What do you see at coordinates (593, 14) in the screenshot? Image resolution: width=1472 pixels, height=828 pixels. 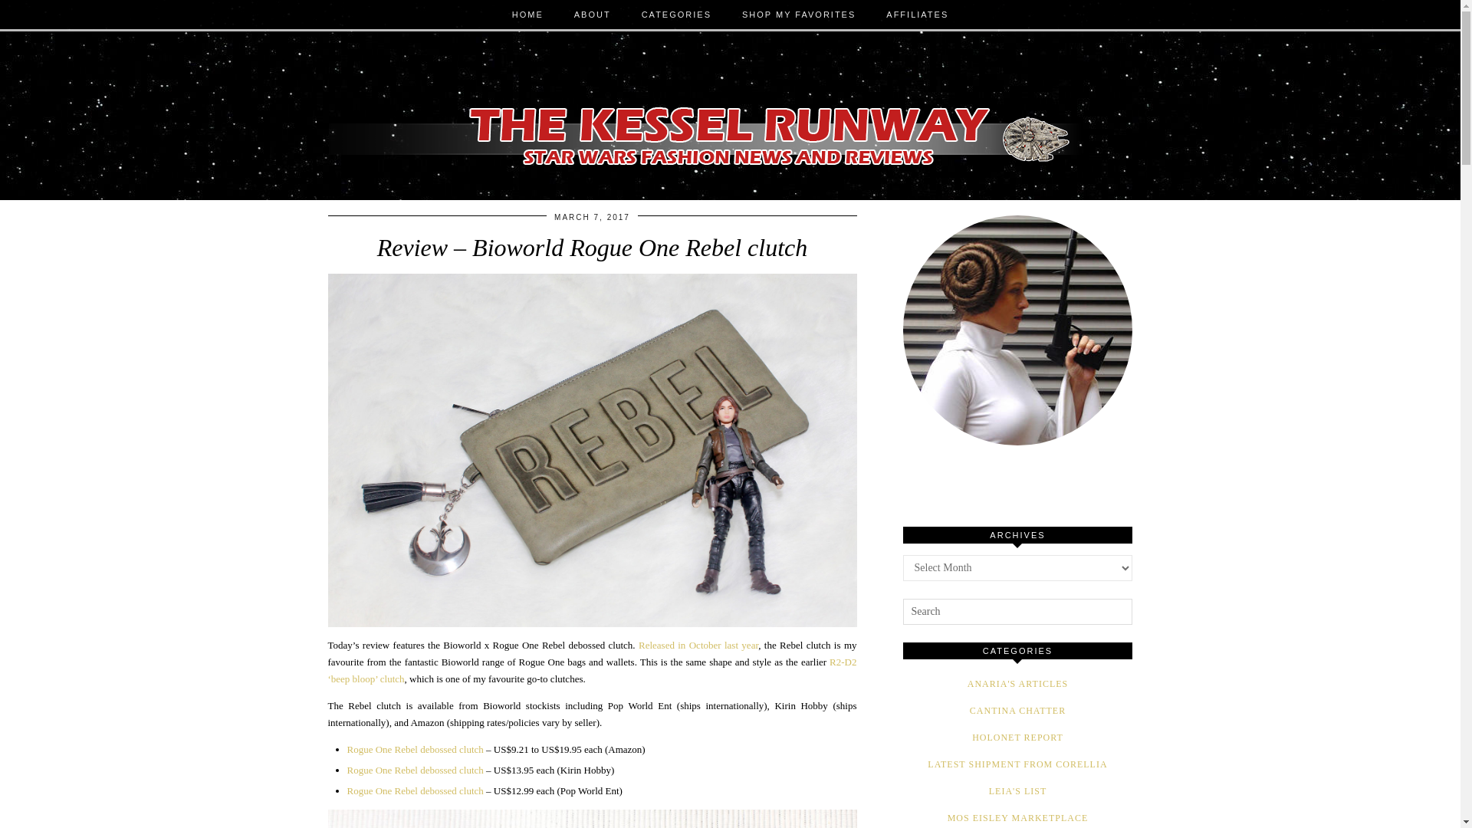 I see `ABOUT` at bounding box center [593, 14].